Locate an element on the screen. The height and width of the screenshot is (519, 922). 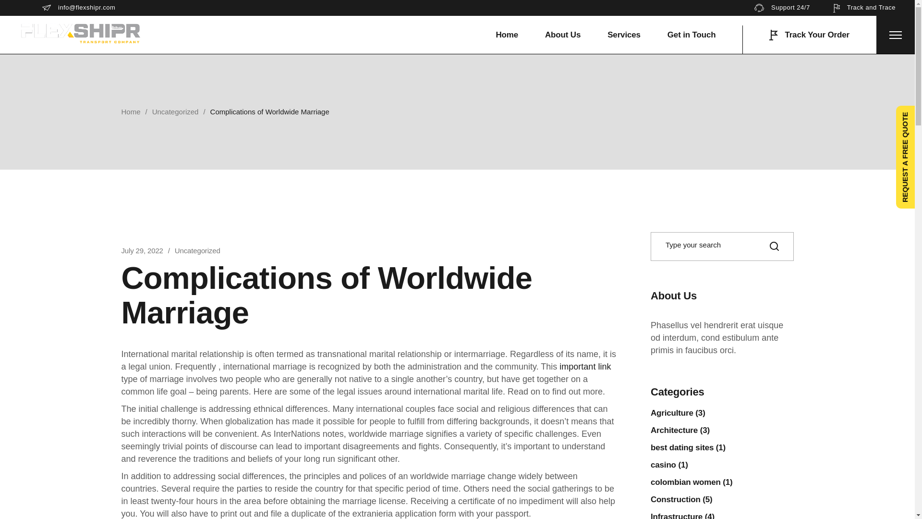
About Us is located at coordinates (563, 35).